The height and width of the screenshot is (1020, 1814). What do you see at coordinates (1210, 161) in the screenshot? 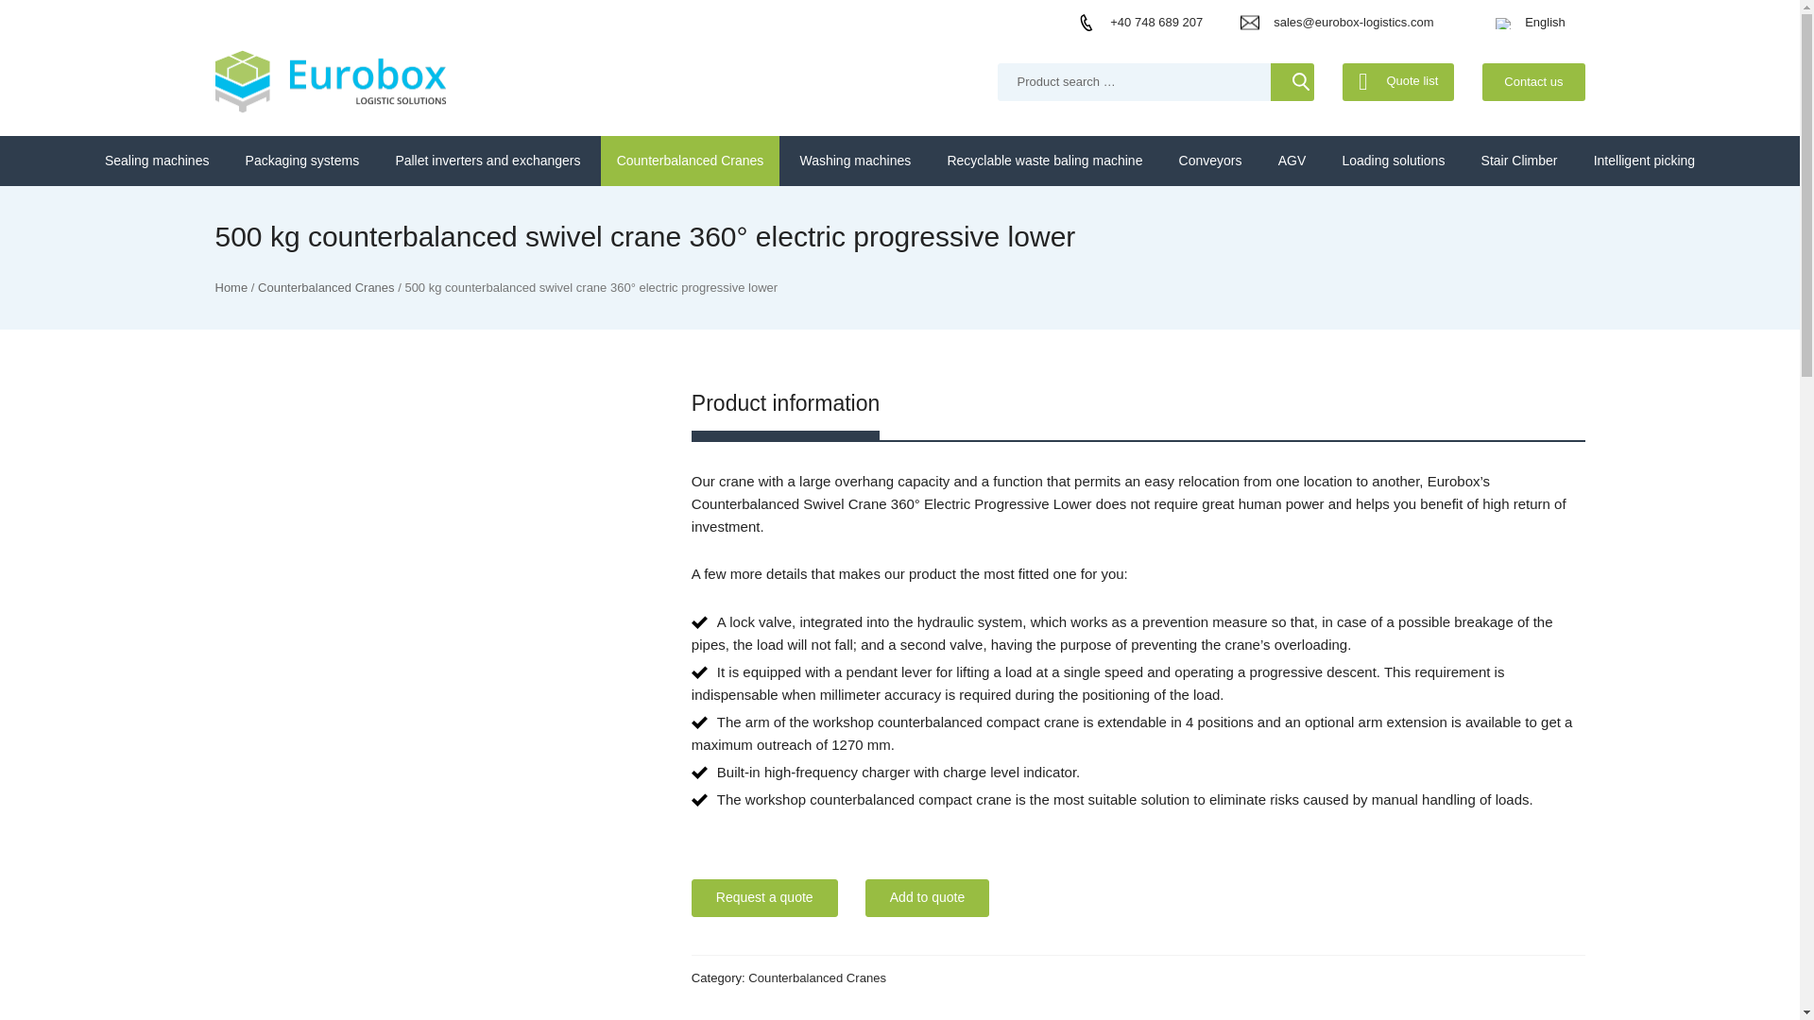
I see `Conveyors` at bounding box center [1210, 161].